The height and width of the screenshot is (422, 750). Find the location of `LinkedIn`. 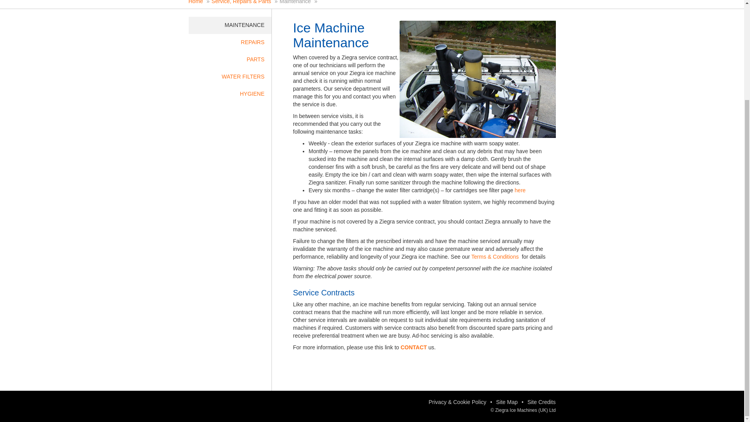

LinkedIn is located at coordinates (229, 406).